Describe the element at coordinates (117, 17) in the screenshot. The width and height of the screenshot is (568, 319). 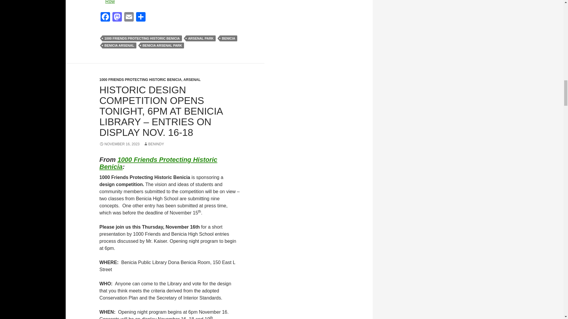
I see `Mastodon` at that location.